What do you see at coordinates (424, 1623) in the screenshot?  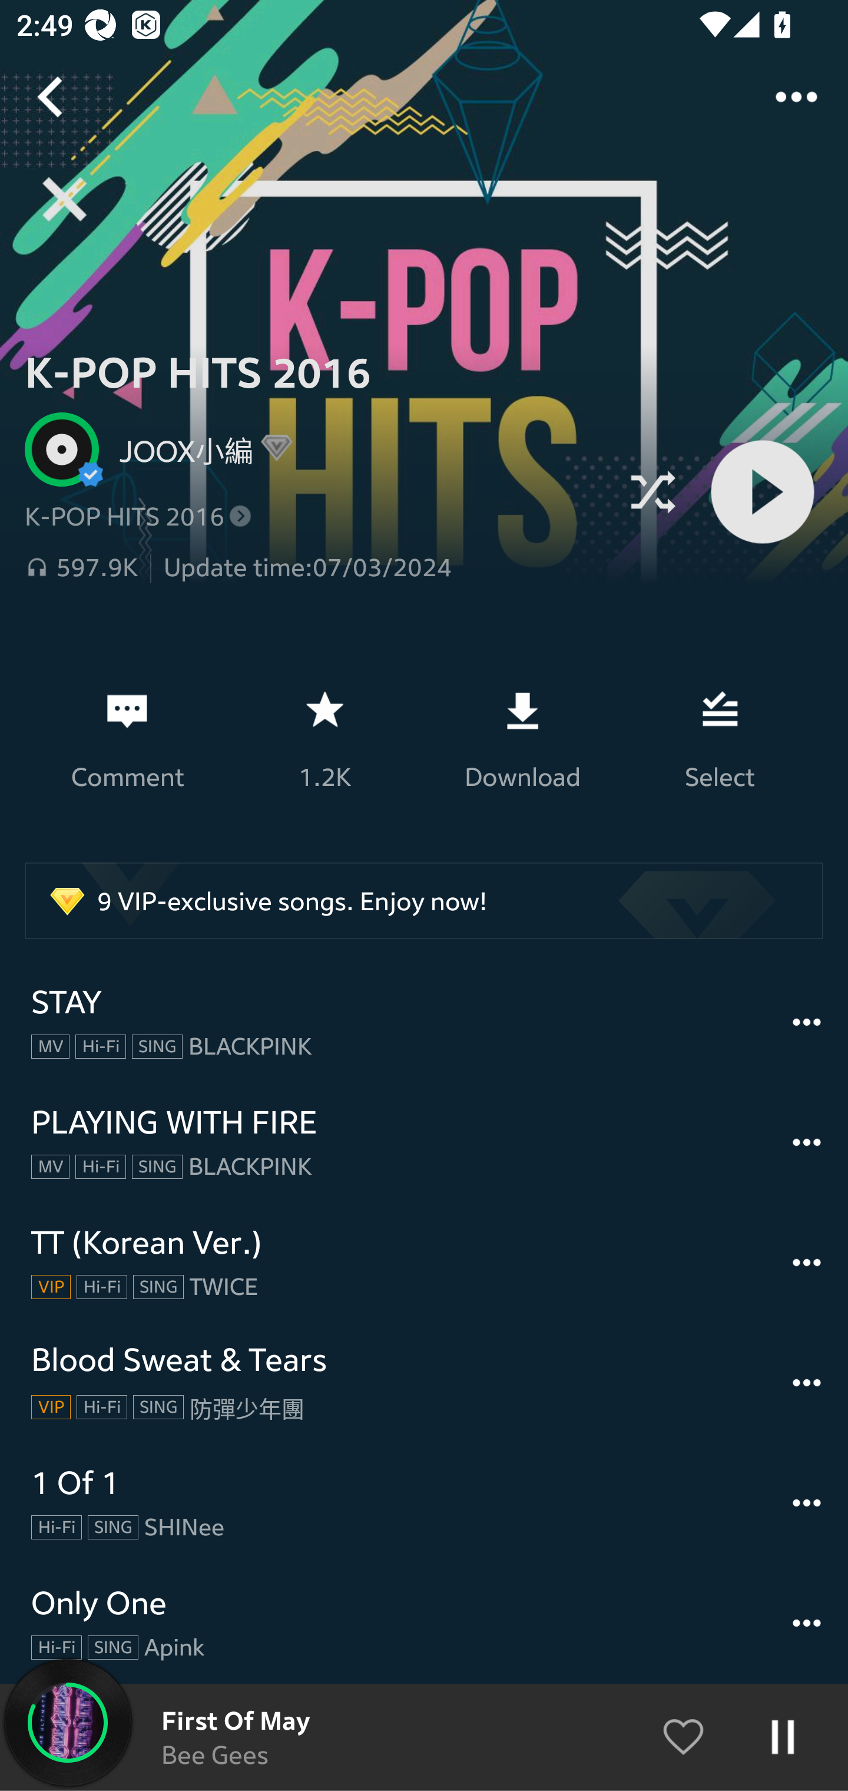 I see `Only One Hi-Fi SING Apink` at bounding box center [424, 1623].